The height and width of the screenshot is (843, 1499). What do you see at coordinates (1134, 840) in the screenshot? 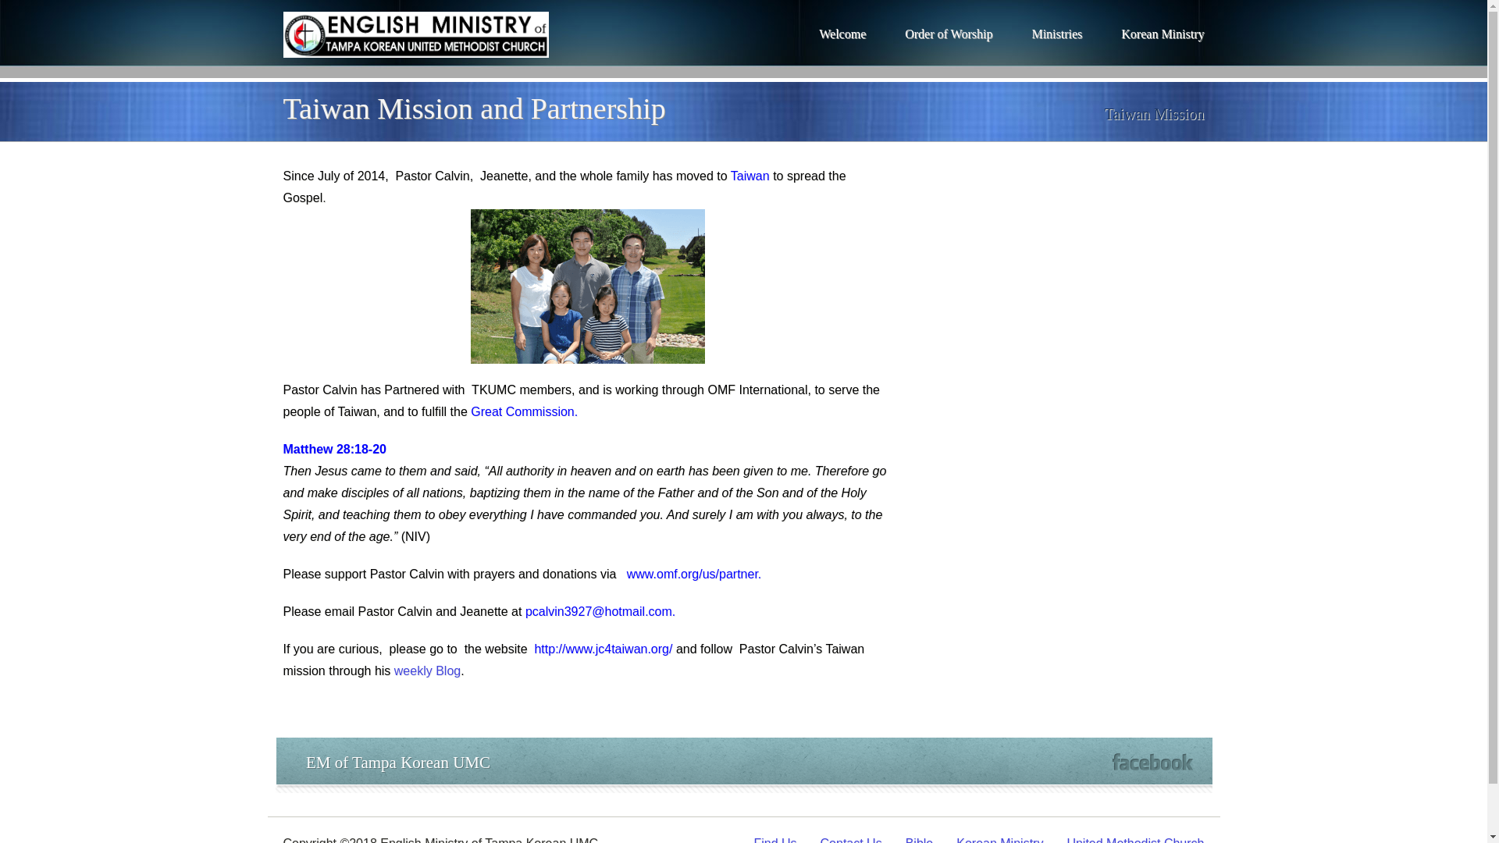
I see `United Methodist Church` at bounding box center [1134, 840].